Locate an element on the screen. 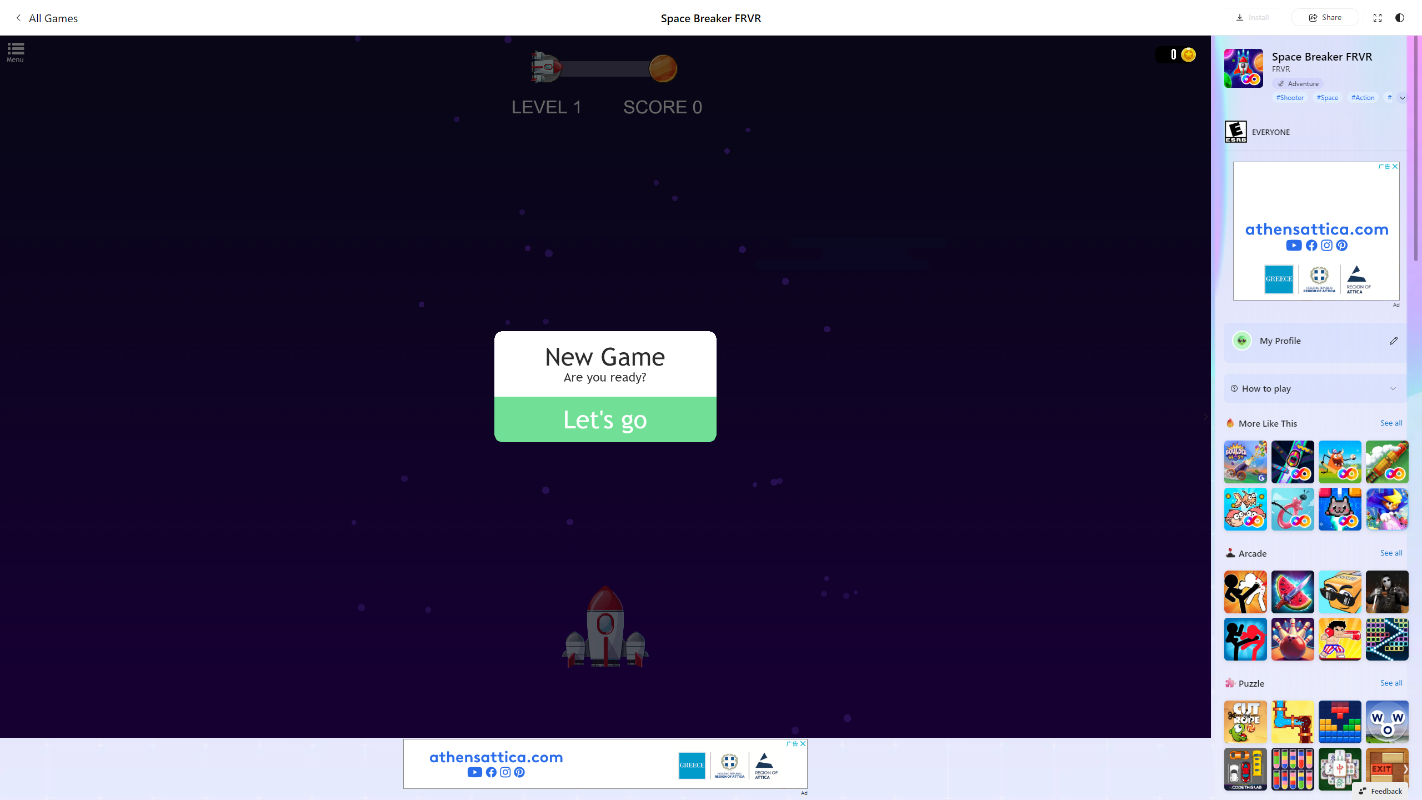 The height and width of the screenshot is (800, 1422). BlockBuster: Adventures Puzzle is located at coordinates (1340, 722).